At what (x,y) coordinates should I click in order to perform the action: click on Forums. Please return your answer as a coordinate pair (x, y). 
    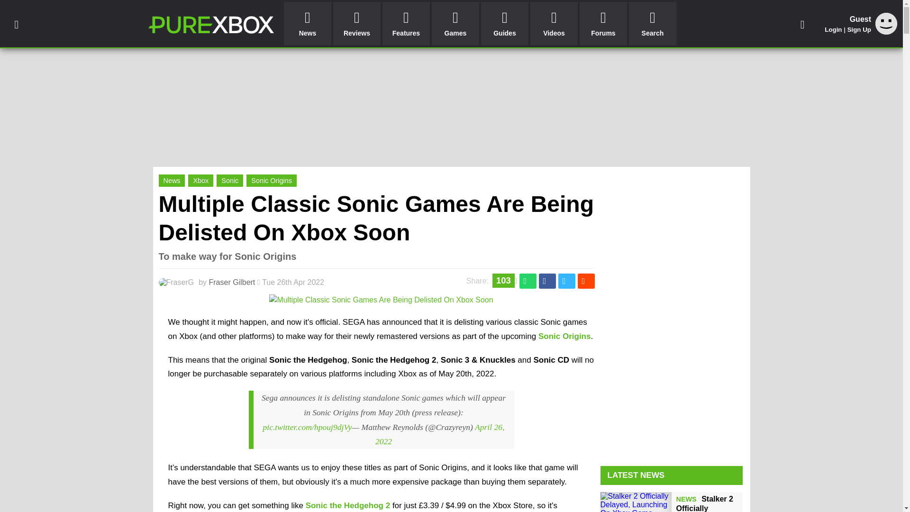
    Looking at the image, I should click on (603, 24).